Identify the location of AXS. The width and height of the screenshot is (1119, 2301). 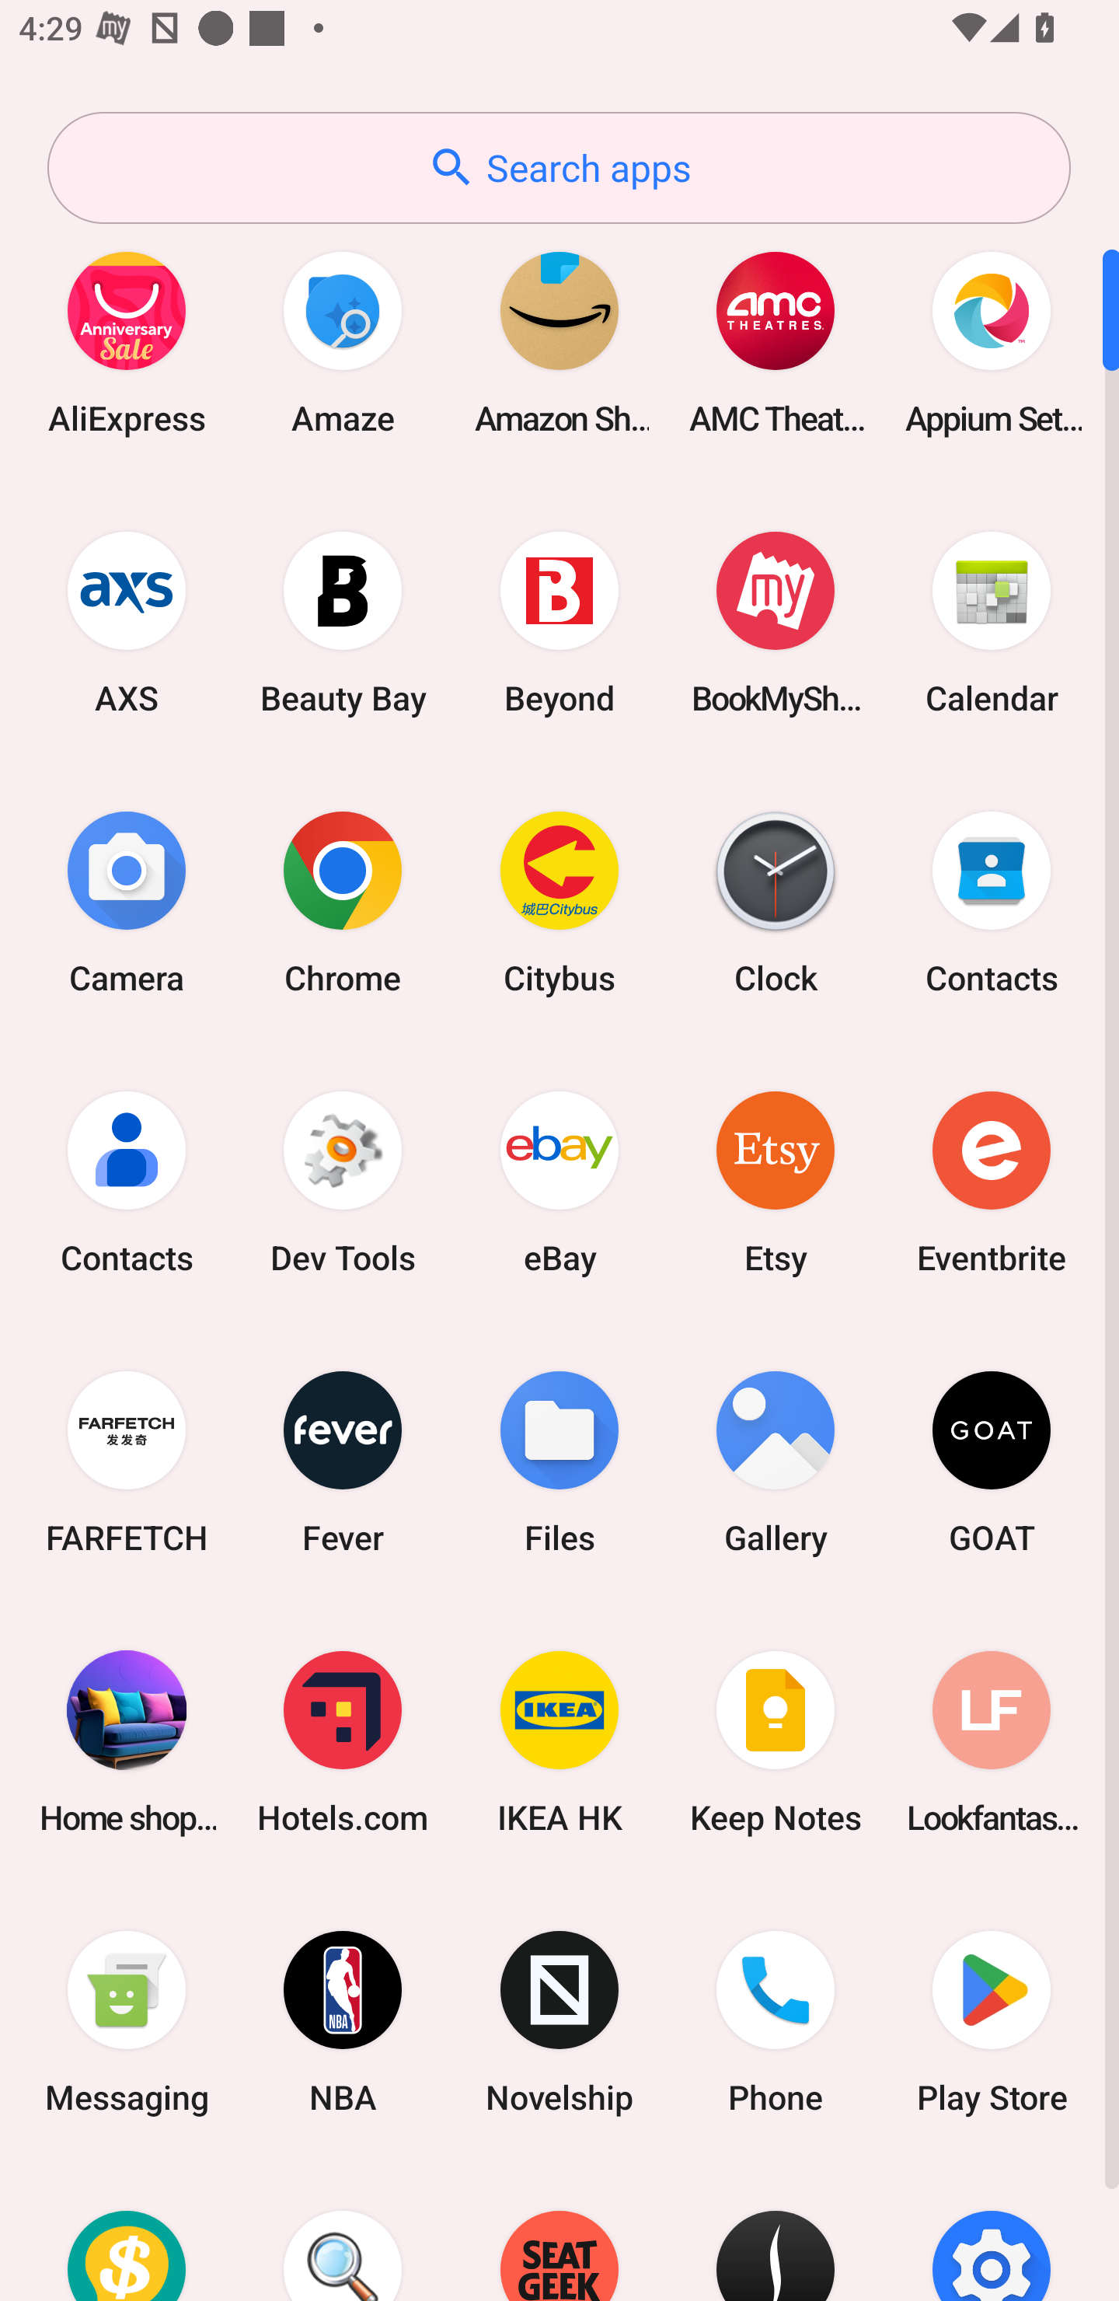
(127, 622).